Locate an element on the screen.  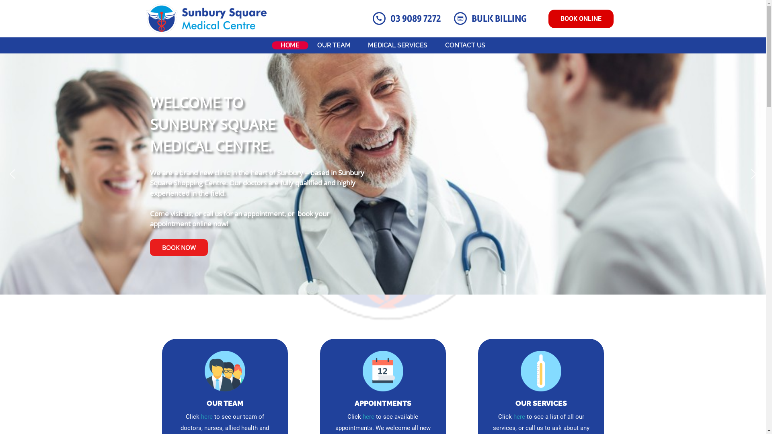
here is located at coordinates (519, 417).